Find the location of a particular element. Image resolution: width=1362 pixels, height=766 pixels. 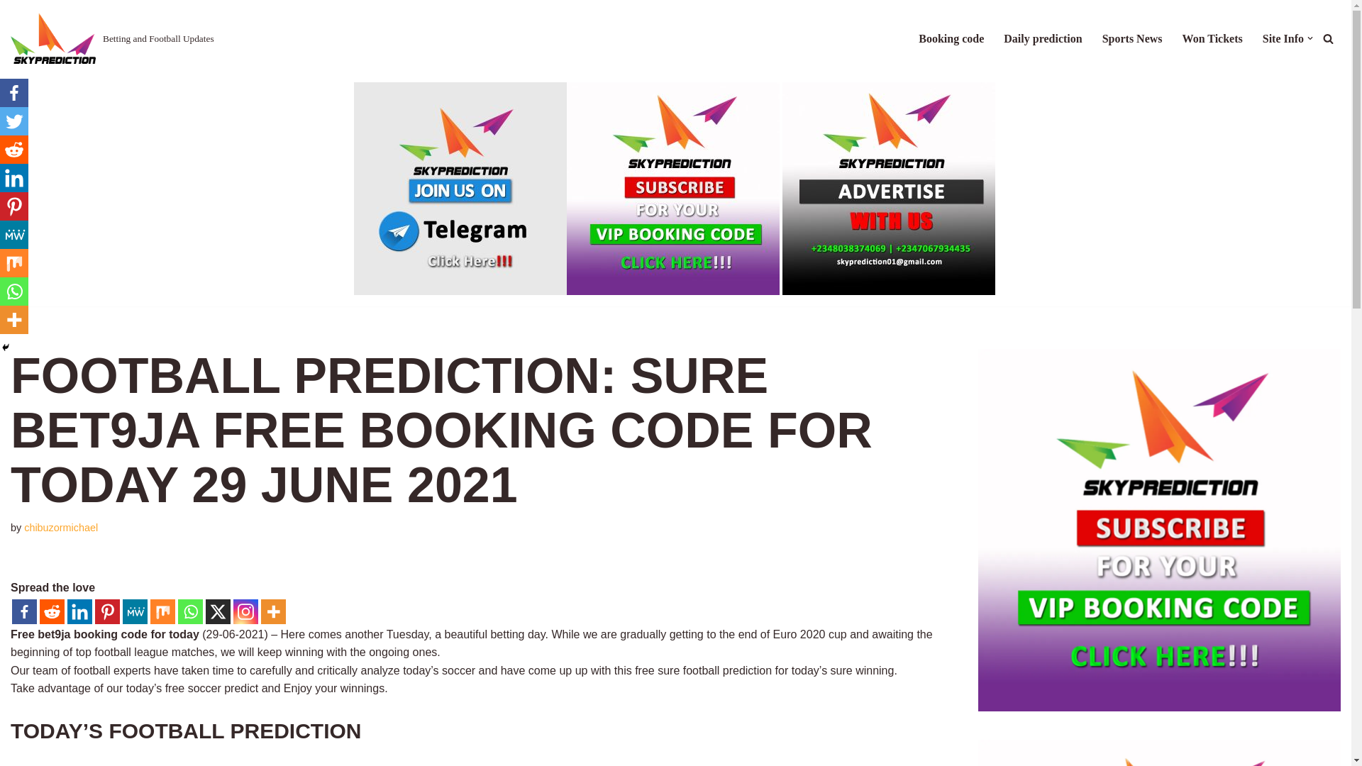

chibuzormichael is located at coordinates (61, 527).